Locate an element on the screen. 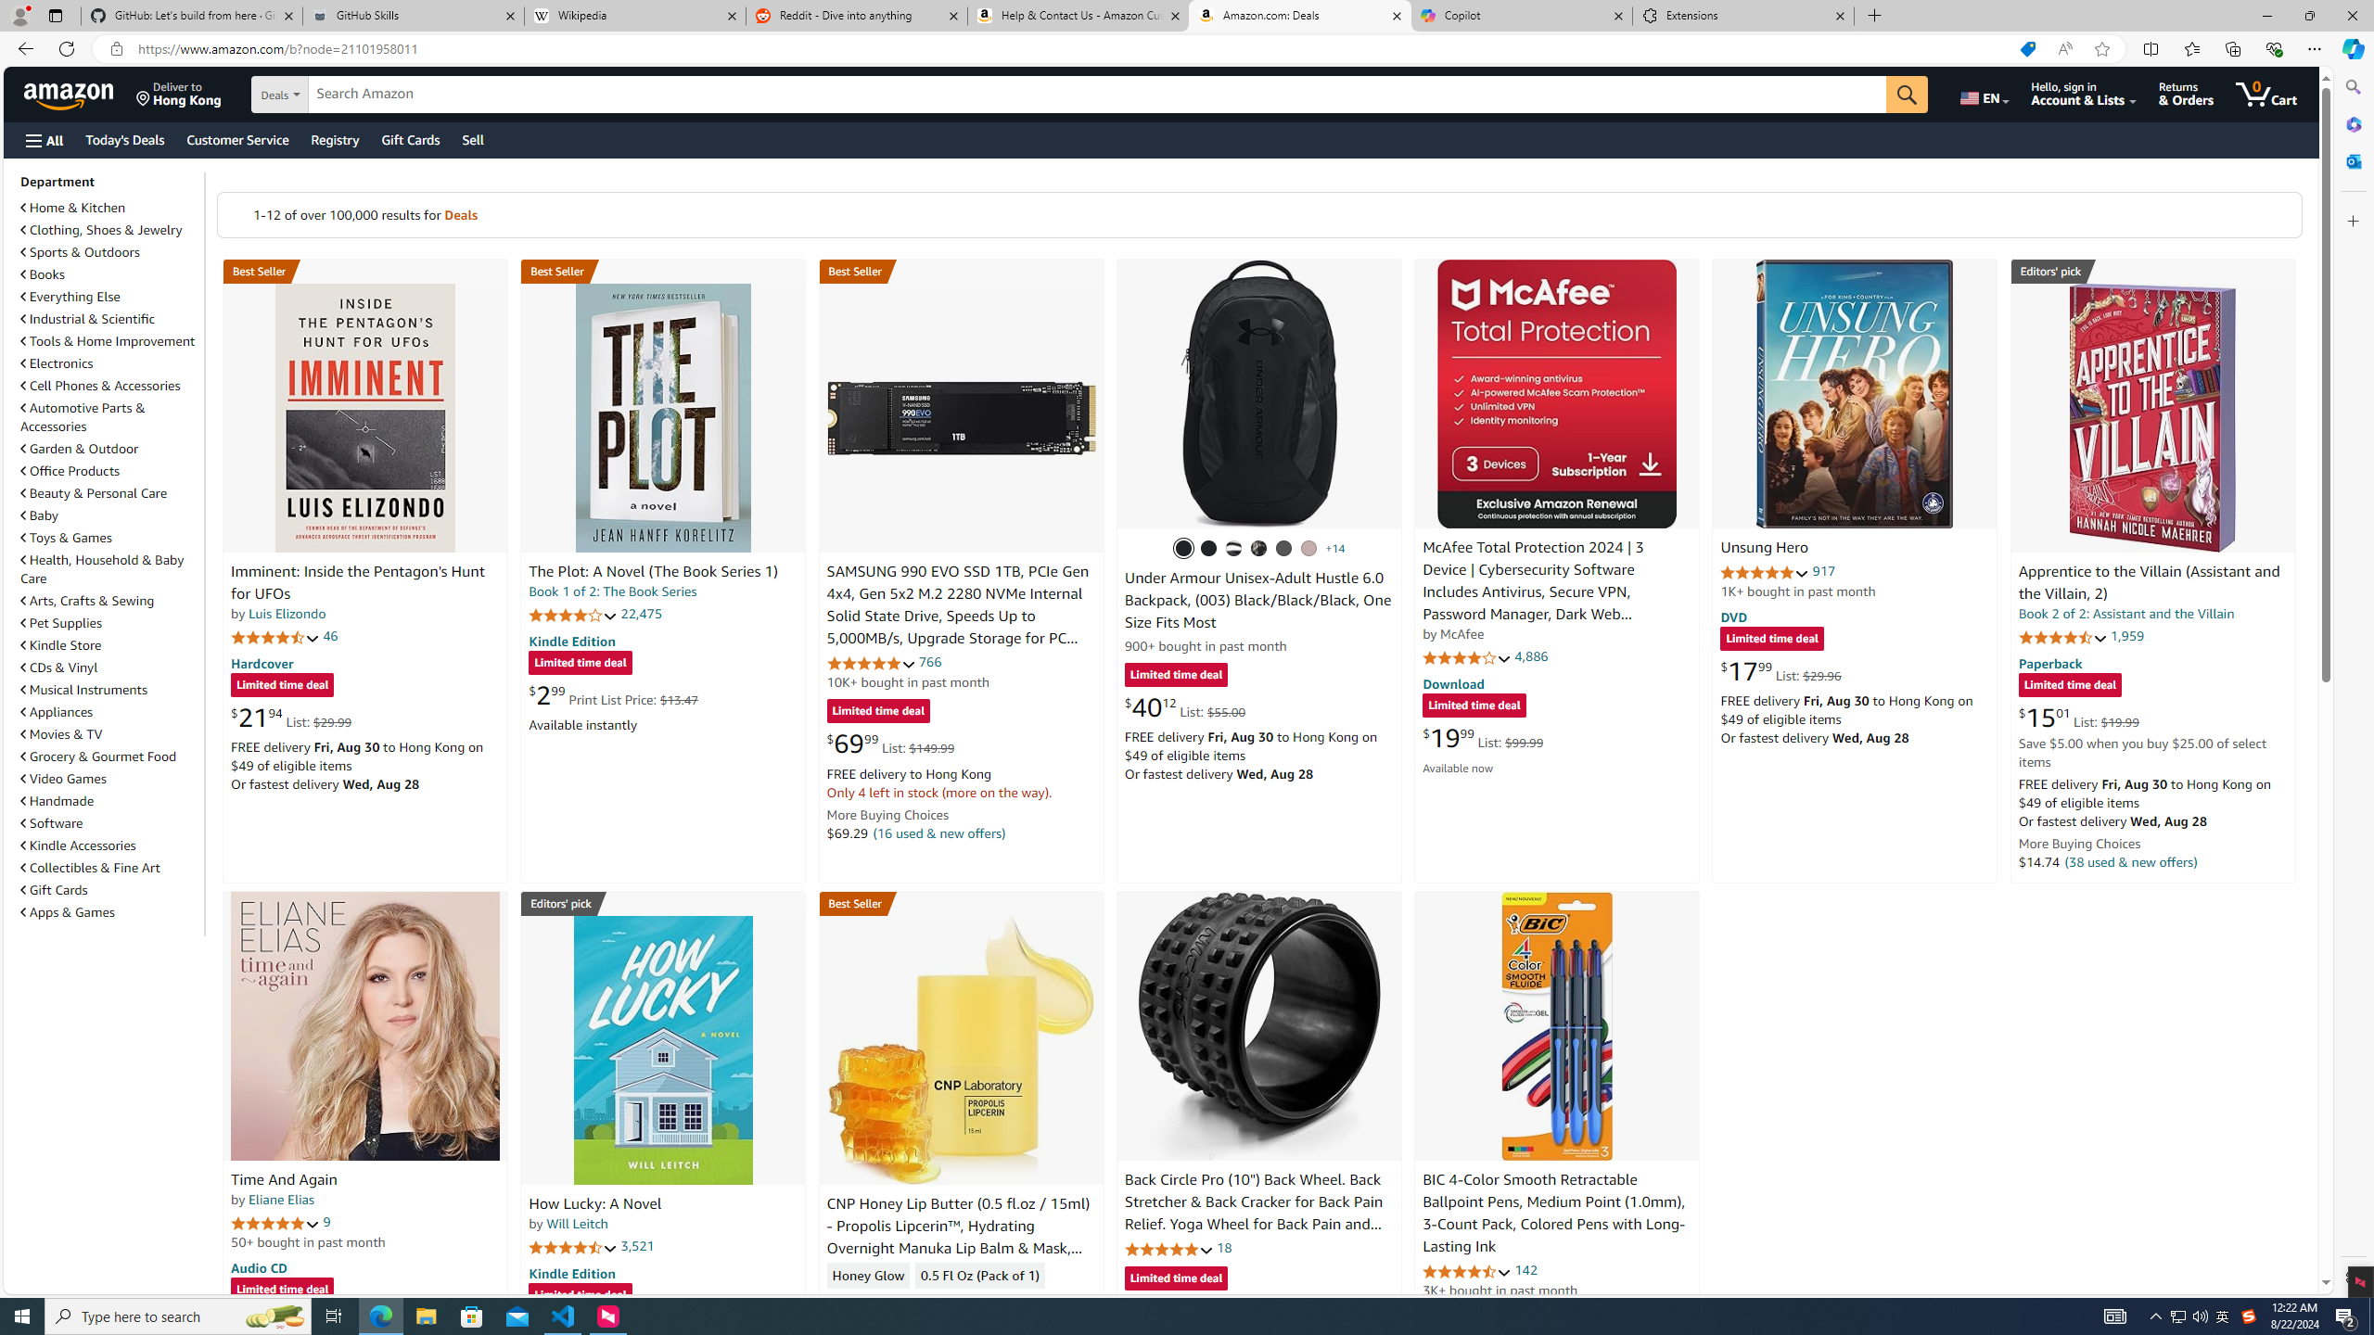  Side bar is located at coordinates (2354, 682).